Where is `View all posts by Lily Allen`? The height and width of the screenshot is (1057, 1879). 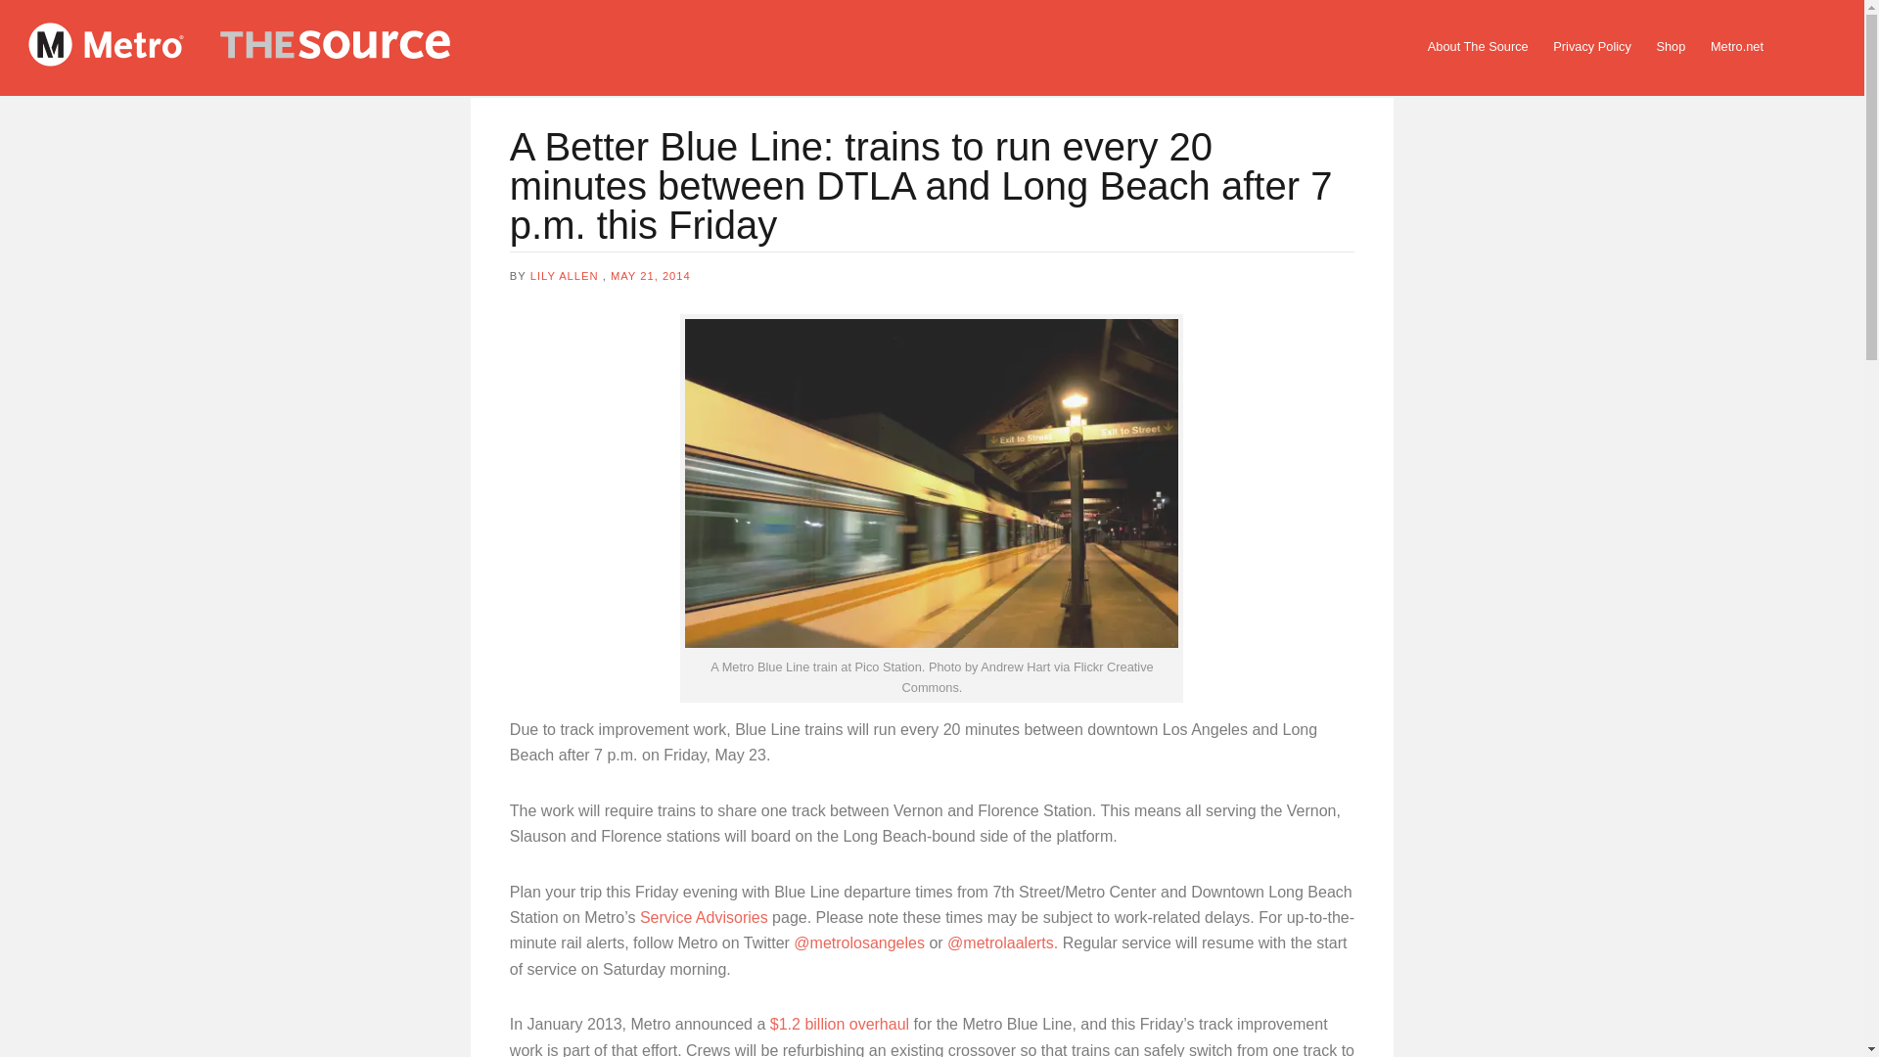
View all posts by Lily Allen is located at coordinates (564, 276).